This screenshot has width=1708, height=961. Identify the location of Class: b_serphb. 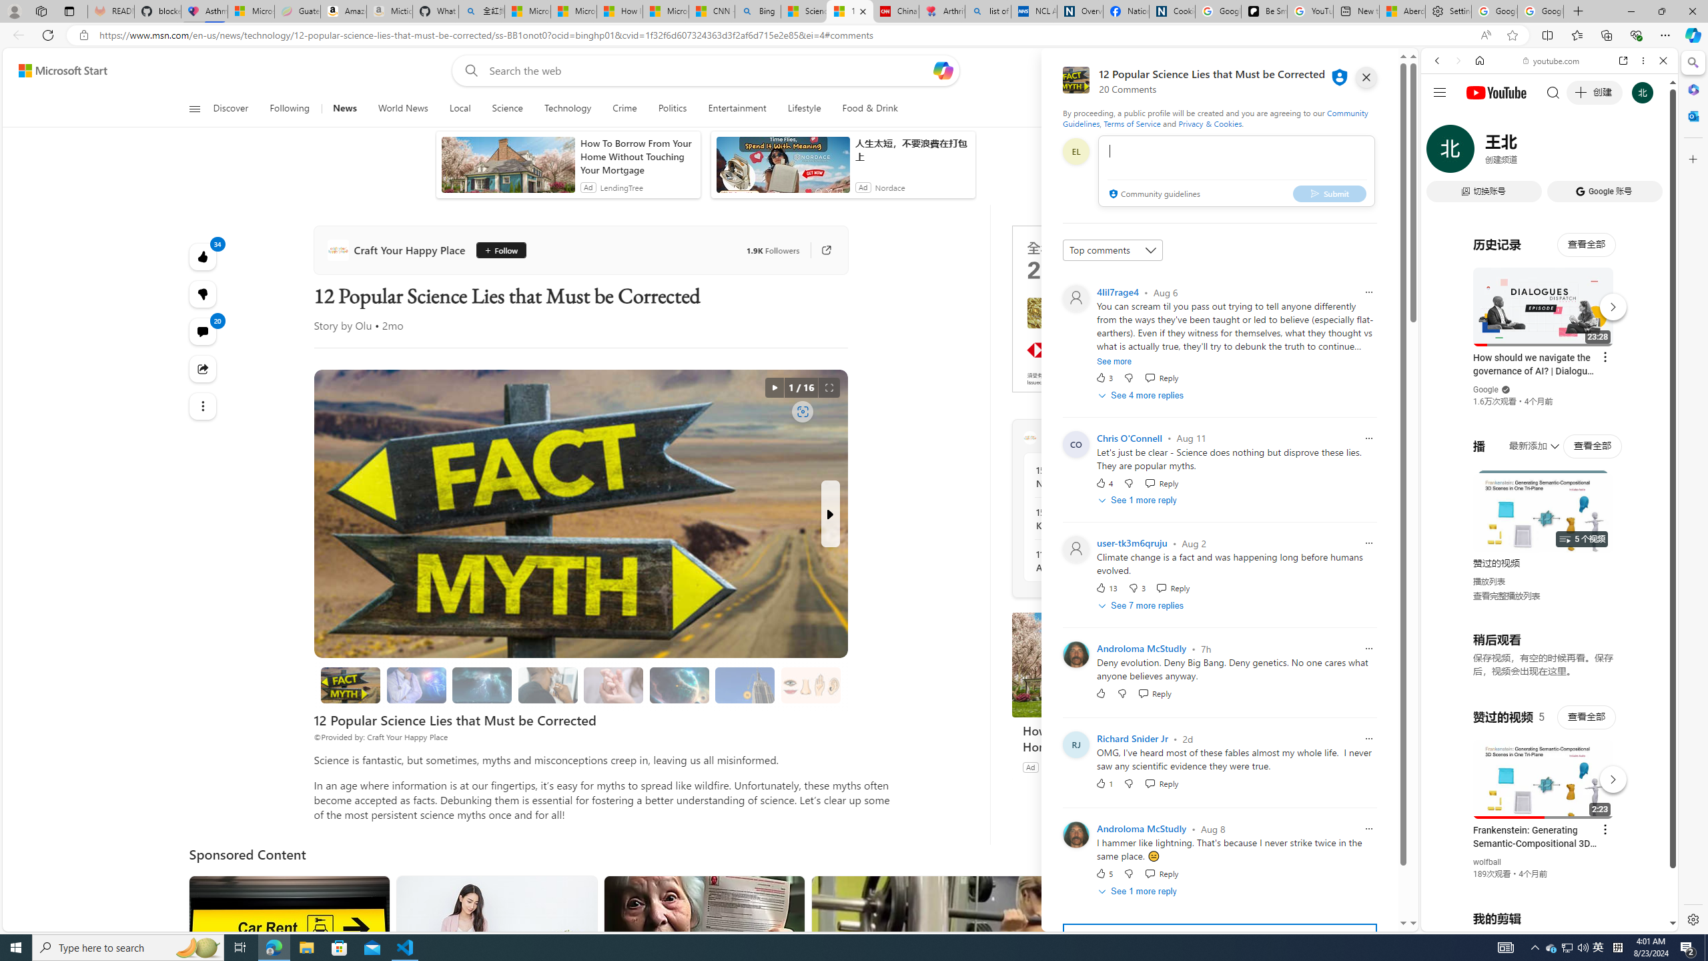
(1648, 153).